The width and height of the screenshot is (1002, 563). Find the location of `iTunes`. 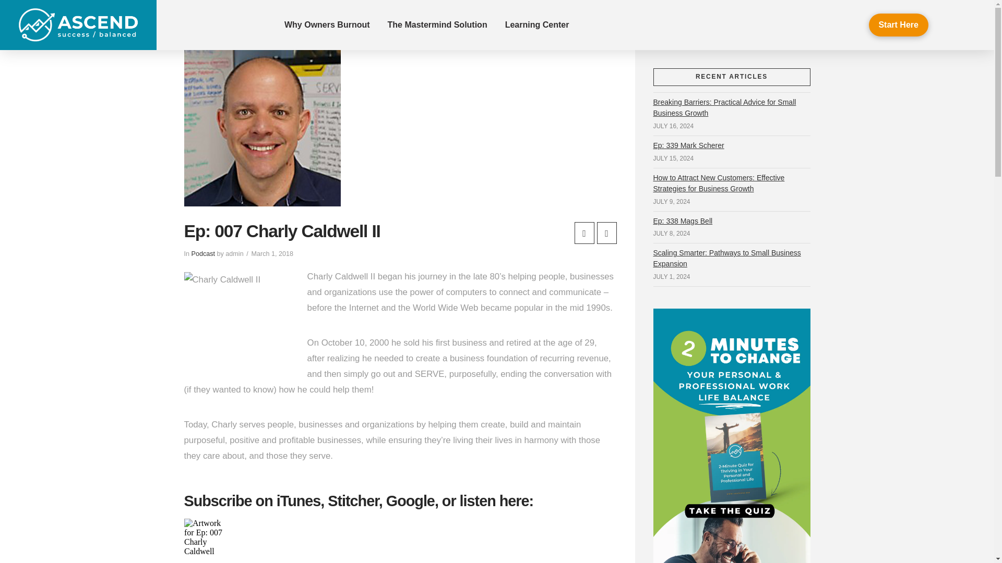

iTunes is located at coordinates (299, 501).